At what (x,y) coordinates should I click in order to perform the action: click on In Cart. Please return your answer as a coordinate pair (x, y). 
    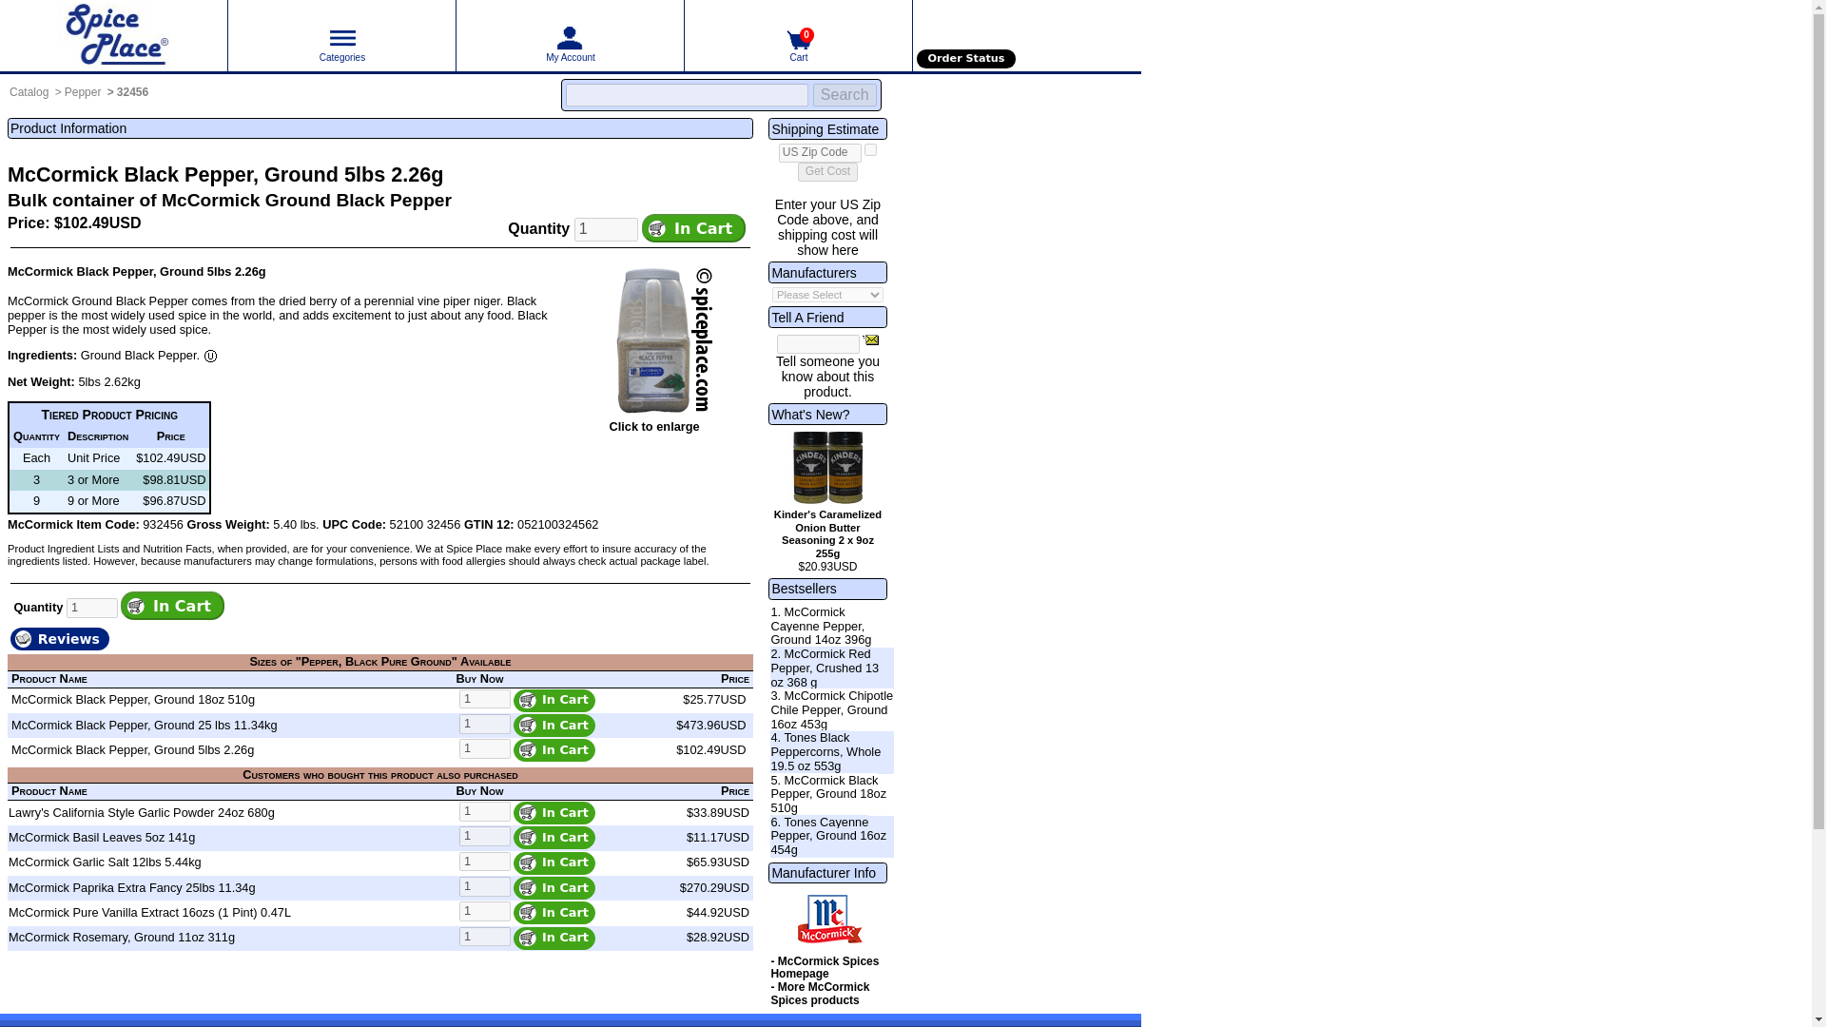
    Looking at the image, I should click on (554, 813).